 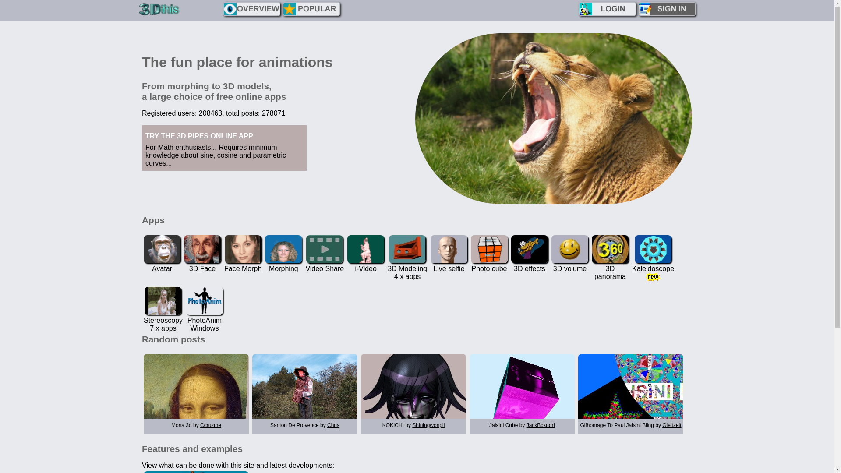 What do you see at coordinates (541, 425) in the screenshot?
I see `JackBckndrf` at bounding box center [541, 425].